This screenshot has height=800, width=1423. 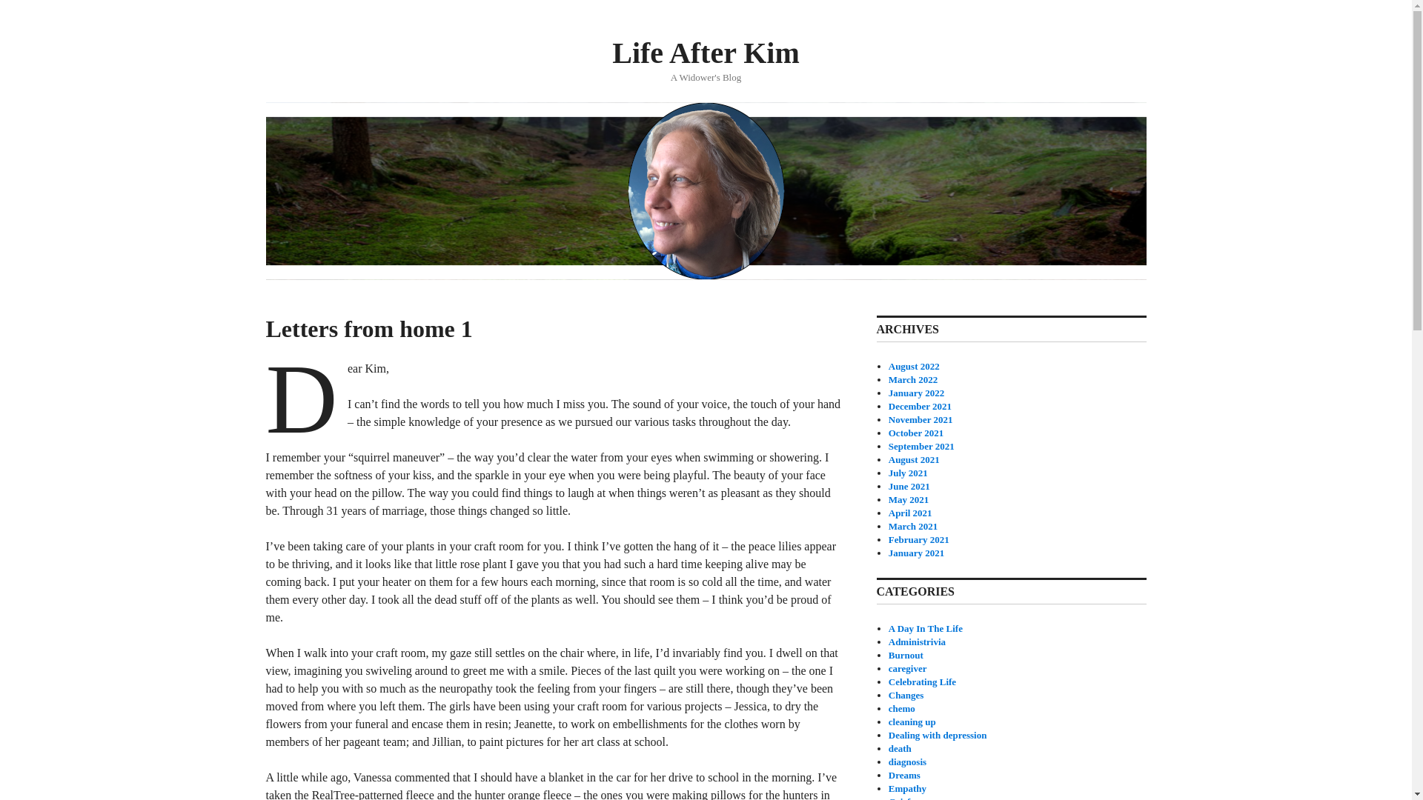 What do you see at coordinates (921, 419) in the screenshot?
I see `November 2021` at bounding box center [921, 419].